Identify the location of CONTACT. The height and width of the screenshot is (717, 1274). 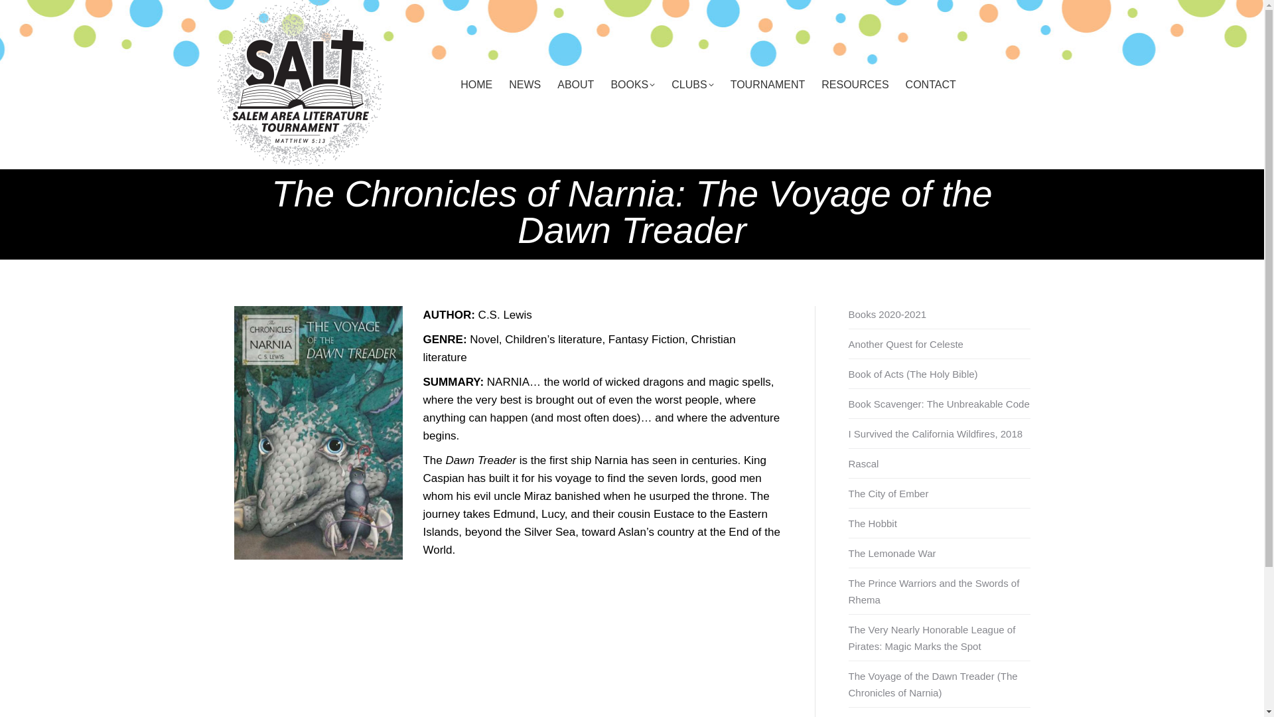
(930, 85).